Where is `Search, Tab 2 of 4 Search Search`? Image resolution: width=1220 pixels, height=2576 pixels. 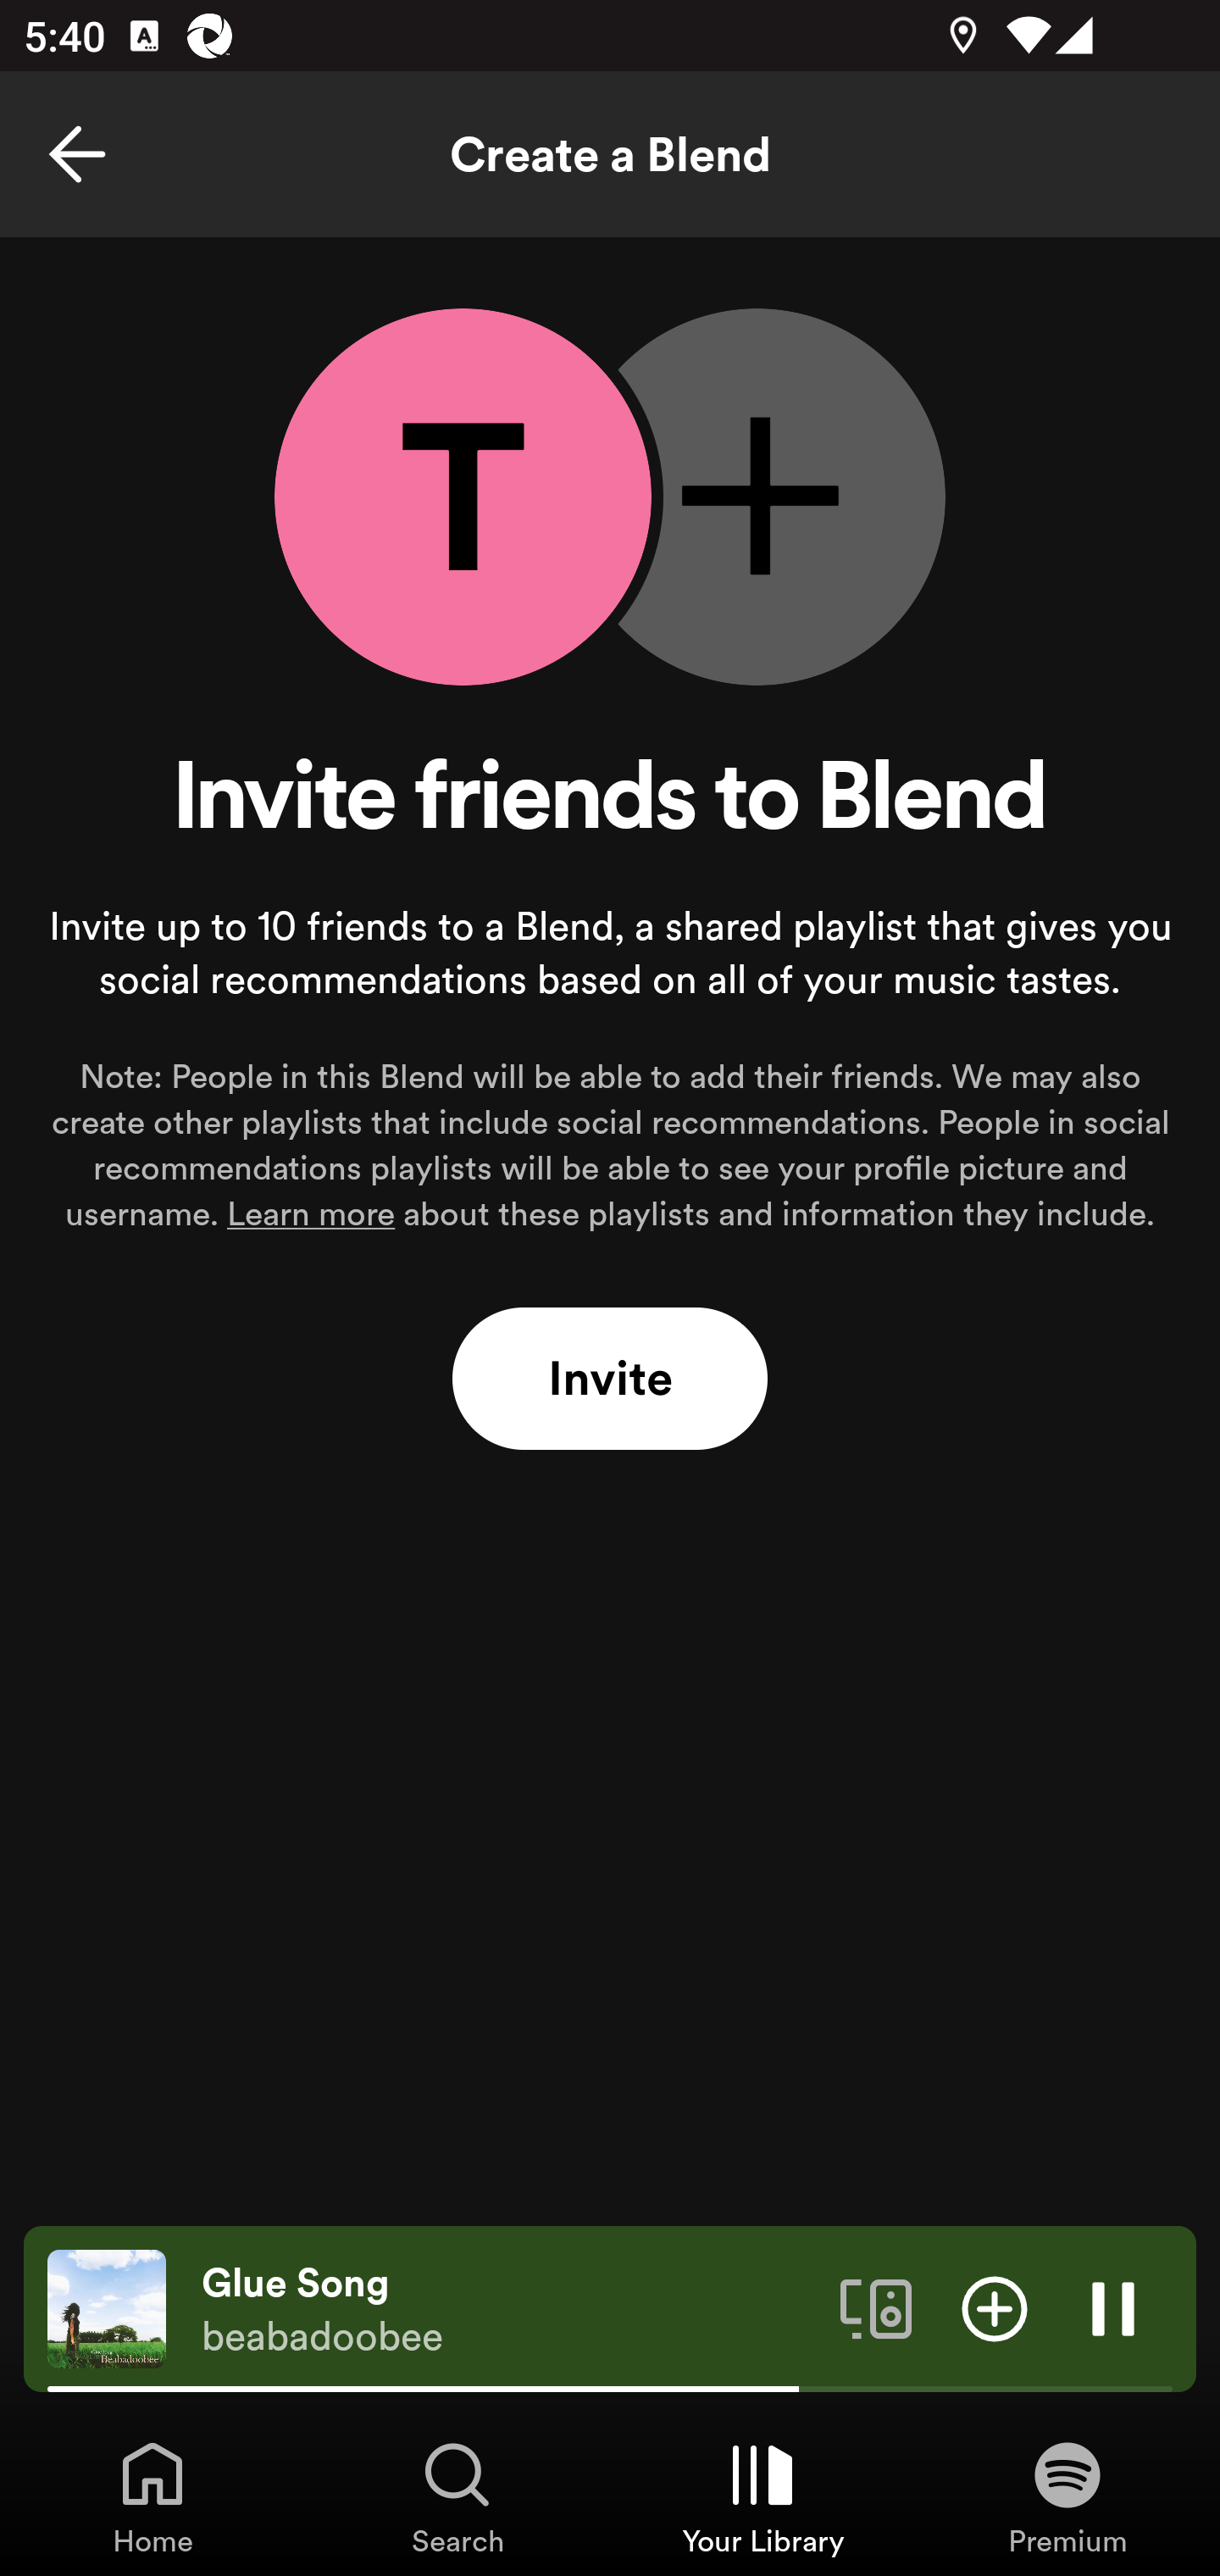 Search, Tab 2 of 4 Search Search is located at coordinates (457, 2496).